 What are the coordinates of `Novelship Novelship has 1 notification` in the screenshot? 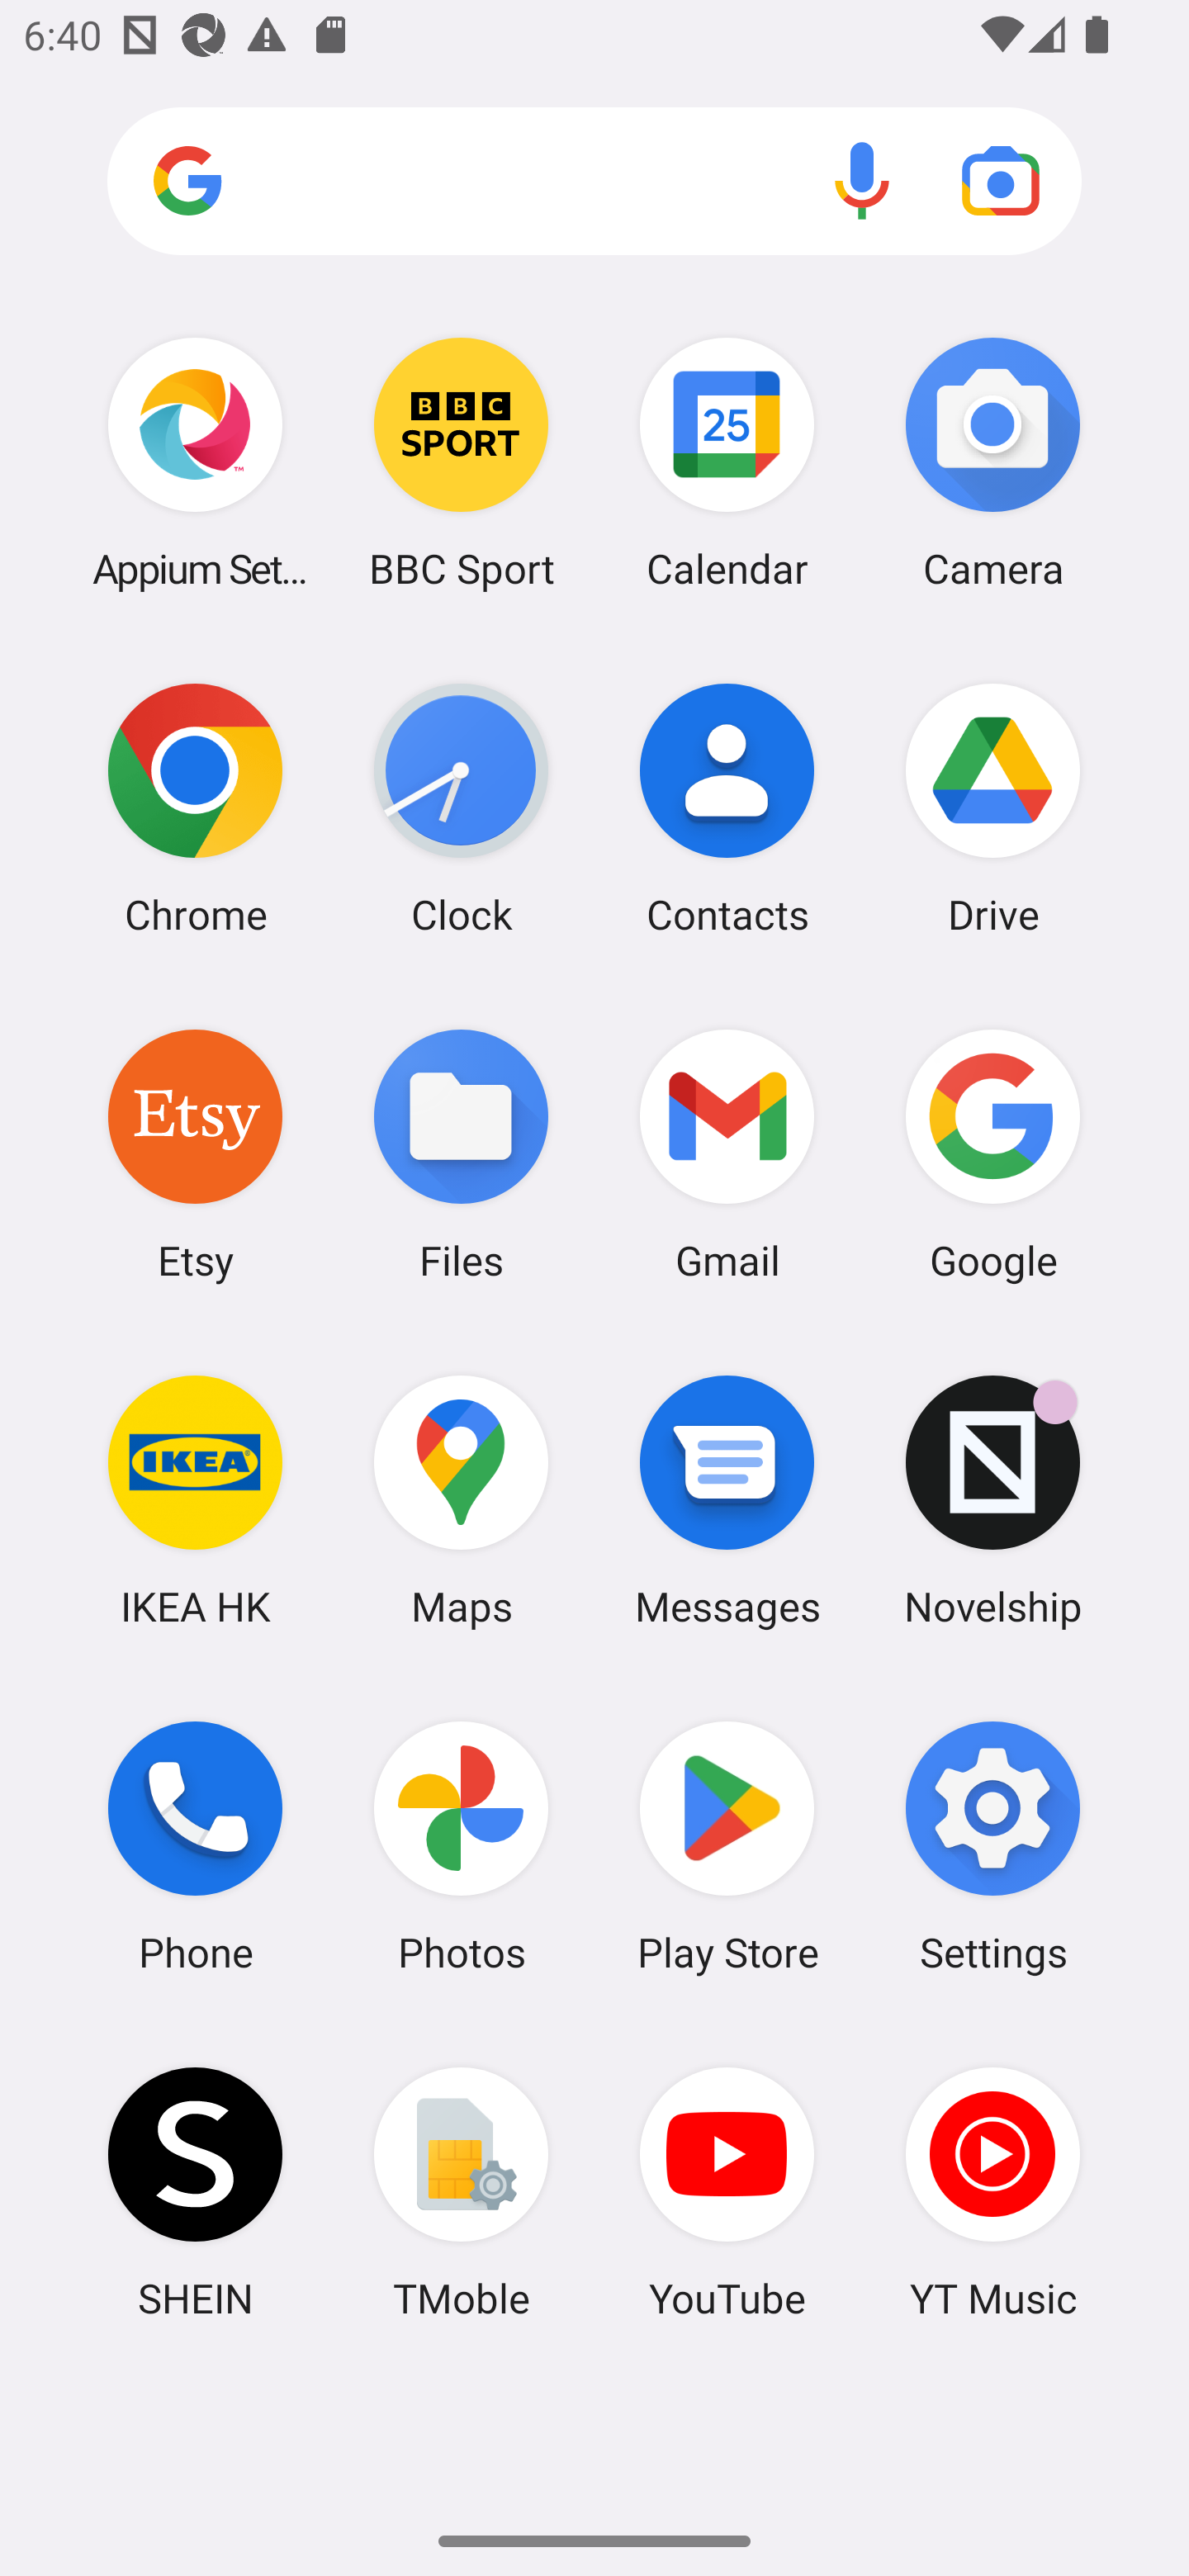 It's located at (992, 1500).